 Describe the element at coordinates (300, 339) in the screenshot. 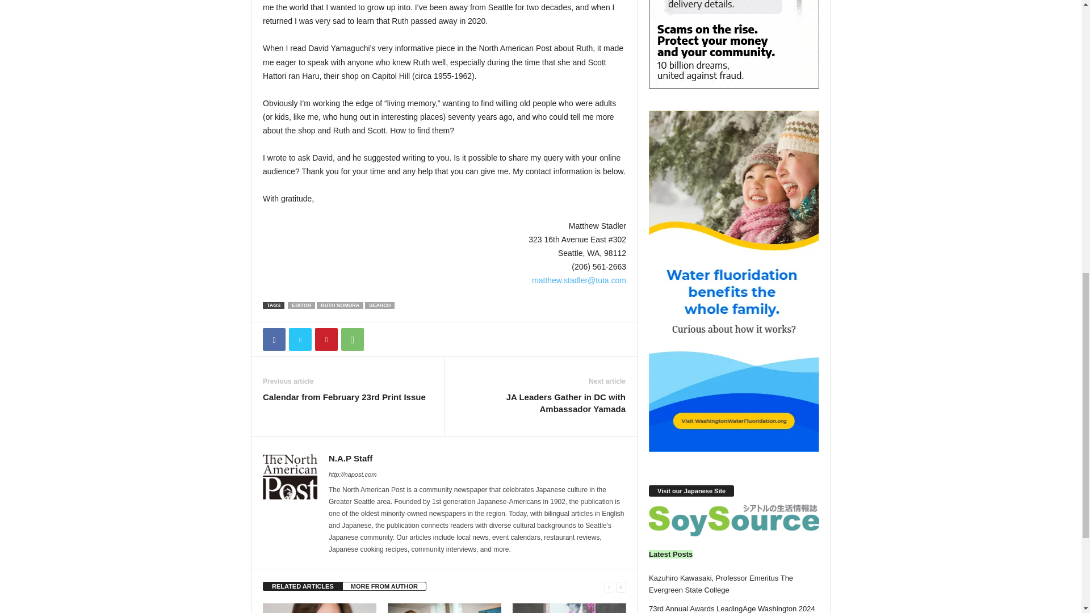

I see `Twitter` at that location.